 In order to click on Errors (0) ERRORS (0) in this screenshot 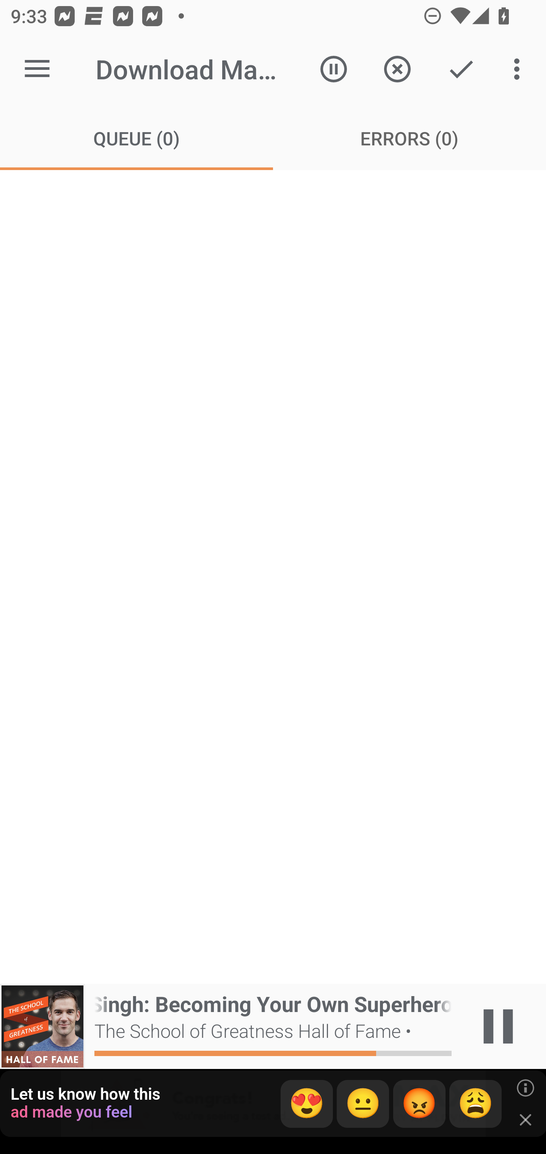, I will do `click(409, 137)`.